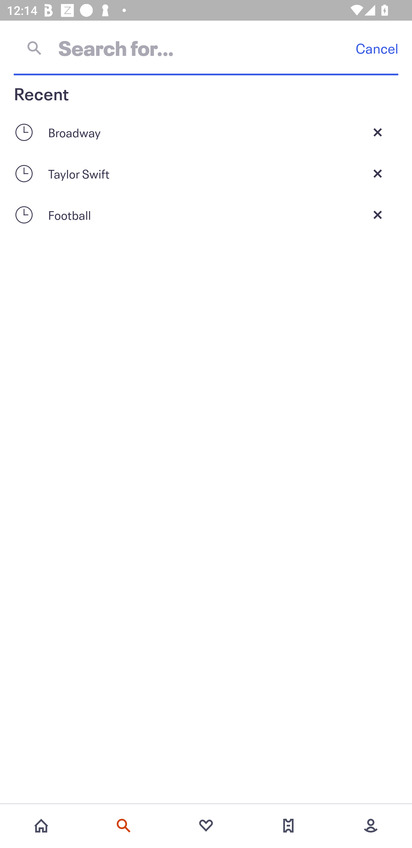 Image resolution: width=412 pixels, height=848 pixels. I want to click on Search events, so click(124, 826).